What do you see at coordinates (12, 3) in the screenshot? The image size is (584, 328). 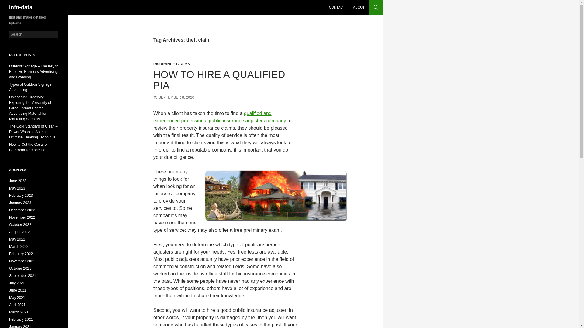 I see `Search` at bounding box center [12, 3].